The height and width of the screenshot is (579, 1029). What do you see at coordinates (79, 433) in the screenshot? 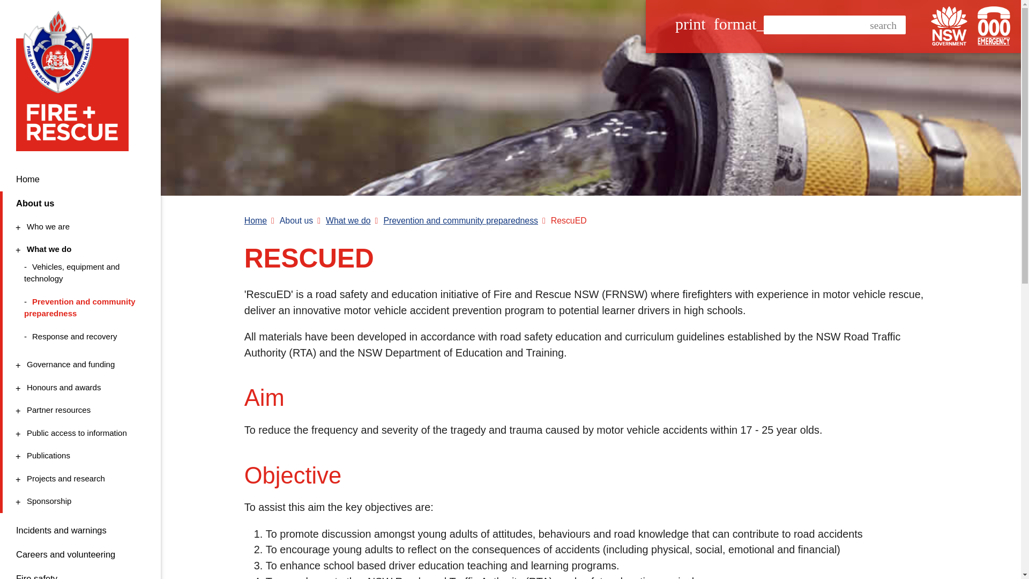
I see `Public access to information` at bounding box center [79, 433].